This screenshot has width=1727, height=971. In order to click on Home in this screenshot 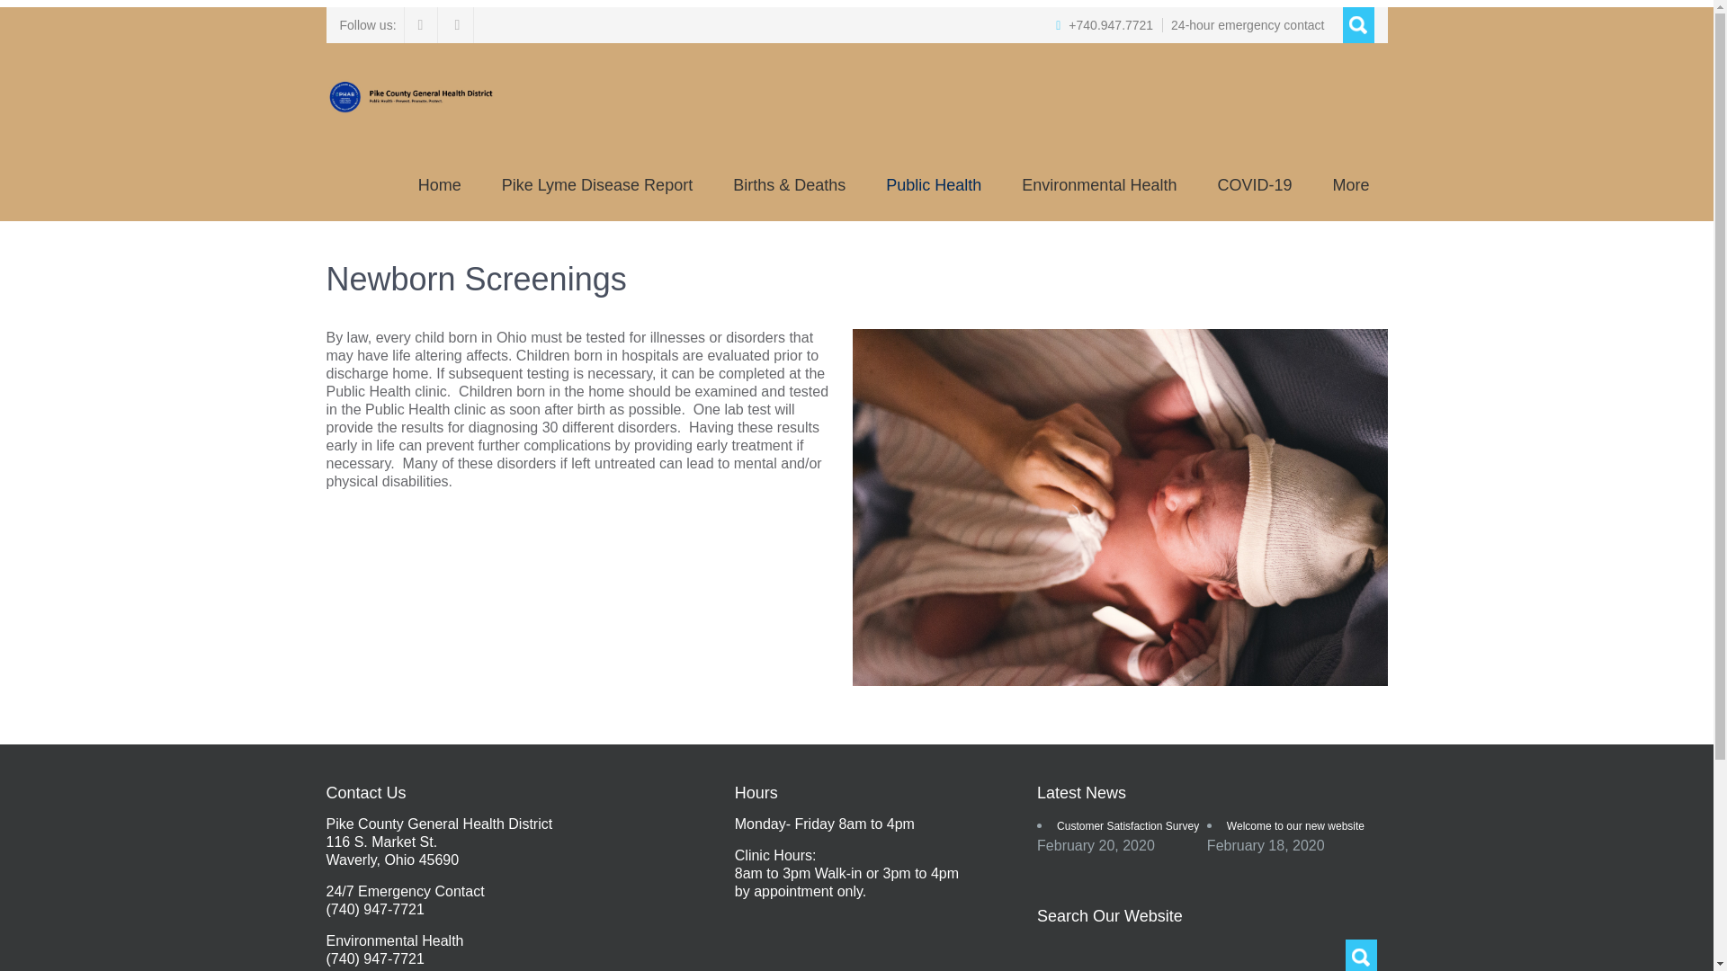, I will do `click(440, 185)`.